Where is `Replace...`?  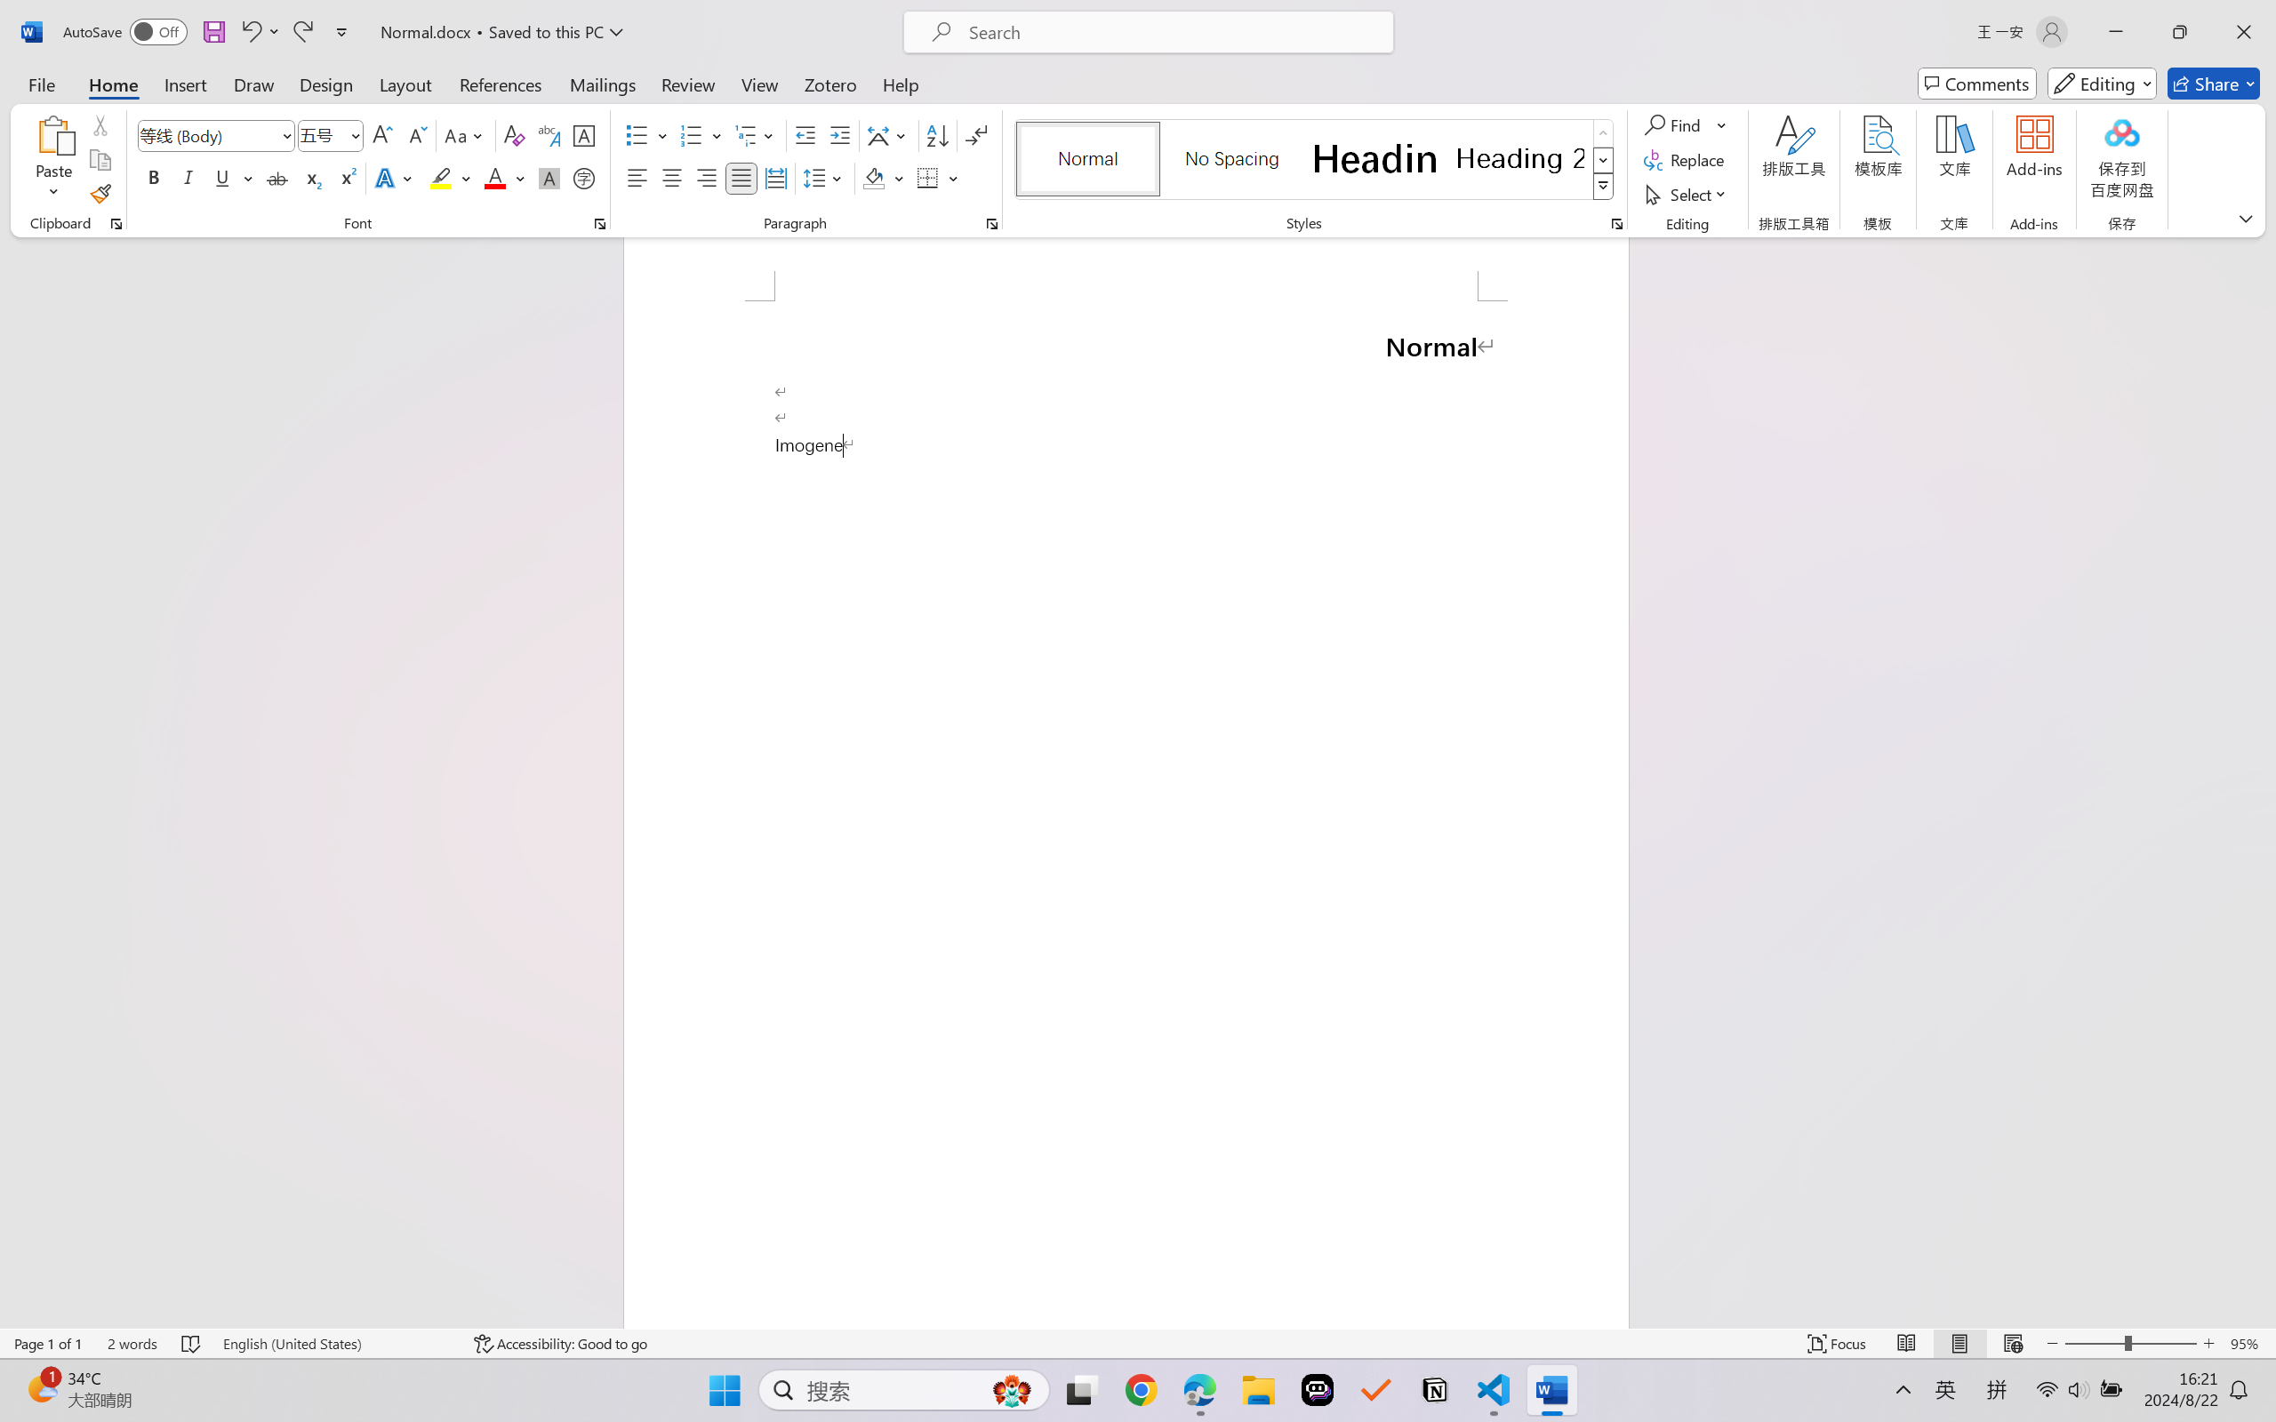
Replace... is located at coordinates (1686, 160).